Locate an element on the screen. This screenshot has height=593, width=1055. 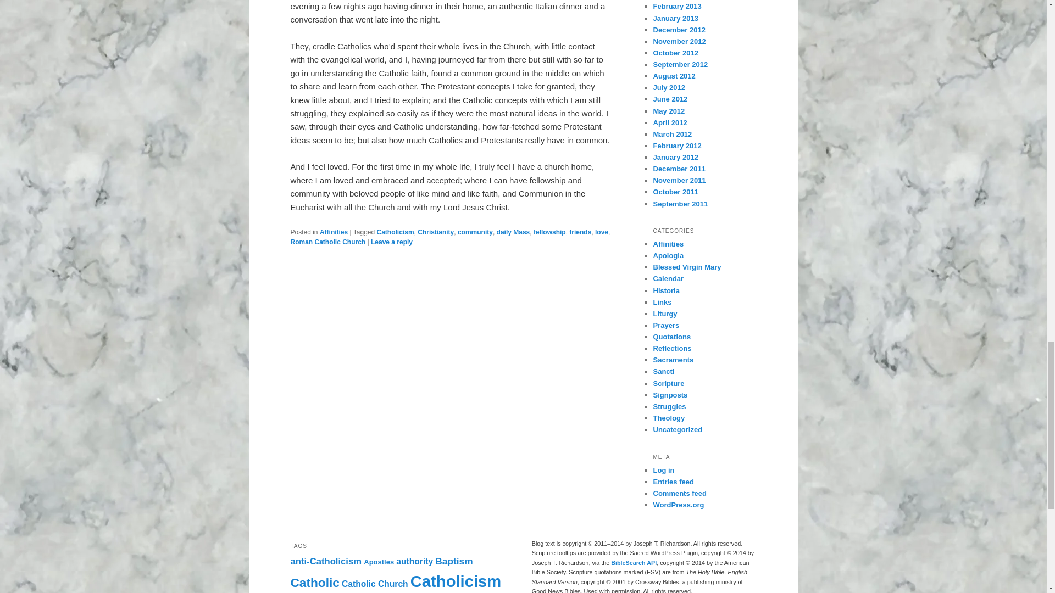
friends is located at coordinates (580, 232).